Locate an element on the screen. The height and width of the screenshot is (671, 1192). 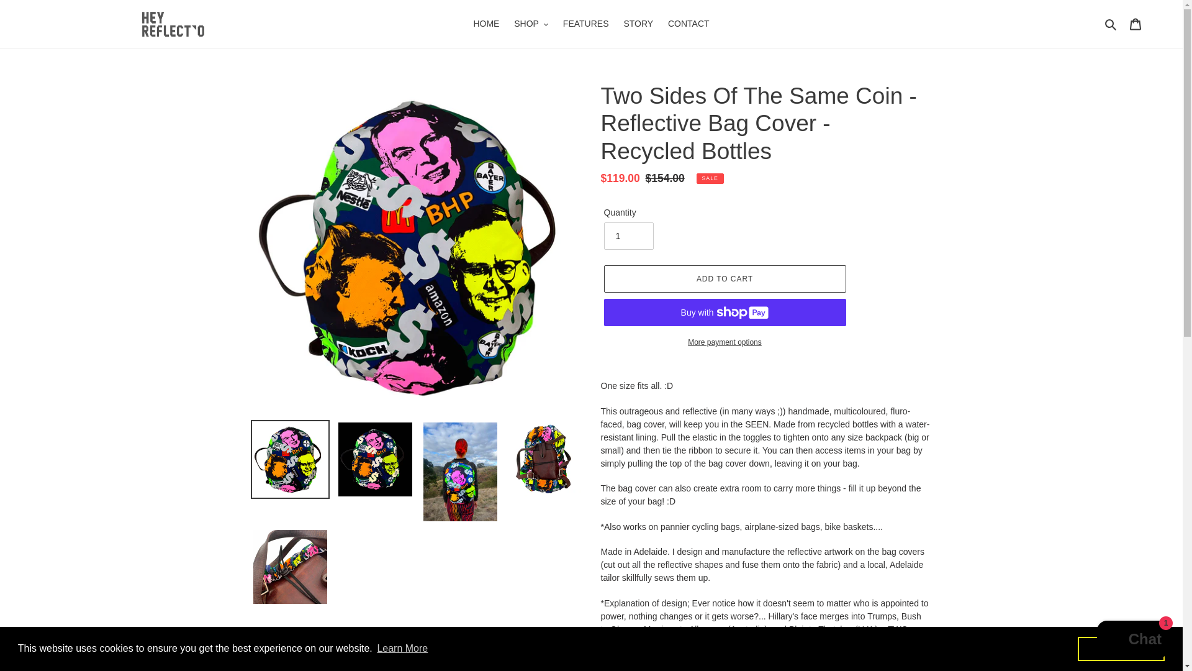
Learn More is located at coordinates (402, 649).